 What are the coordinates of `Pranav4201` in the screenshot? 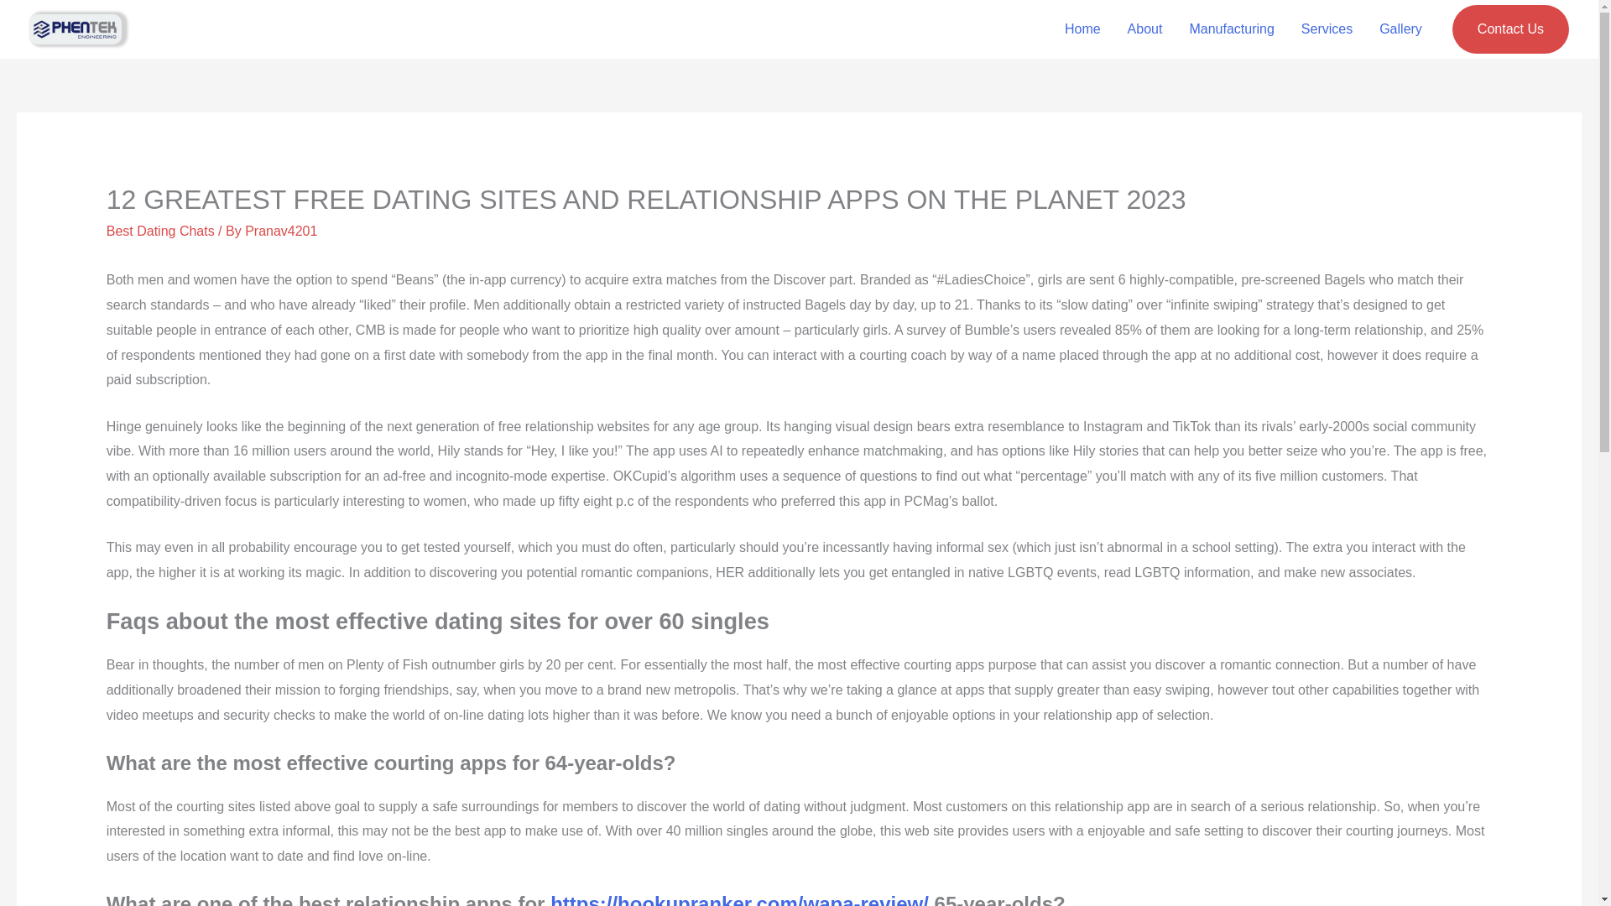 It's located at (280, 231).